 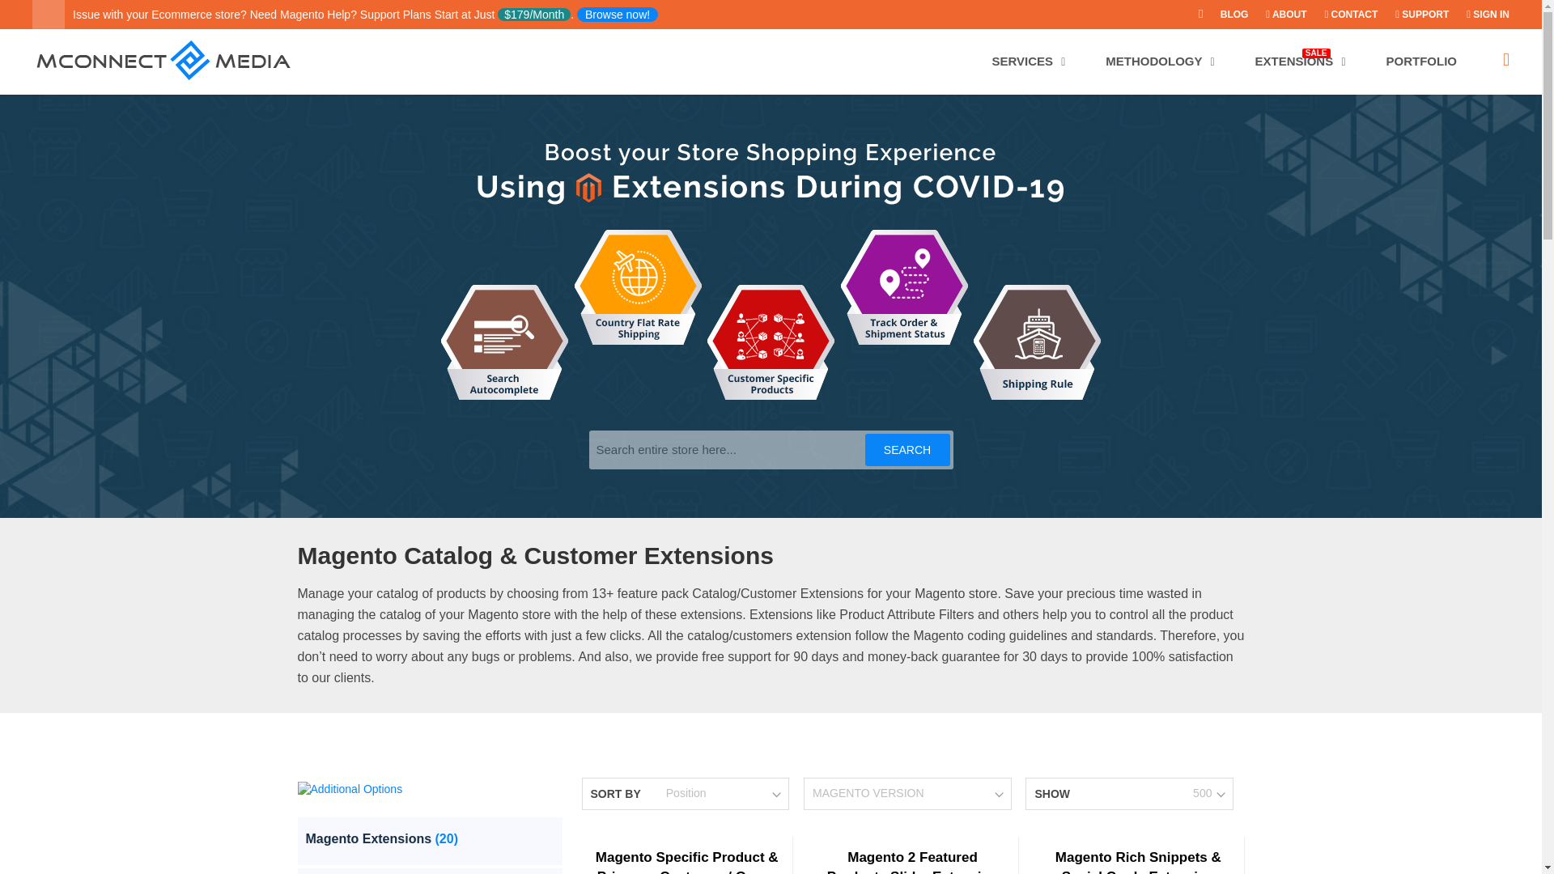 What do you see at coordinates (1421, 61) in the screenshot?
I see `PORTFOLIO` at bounding box center [1421, 61].